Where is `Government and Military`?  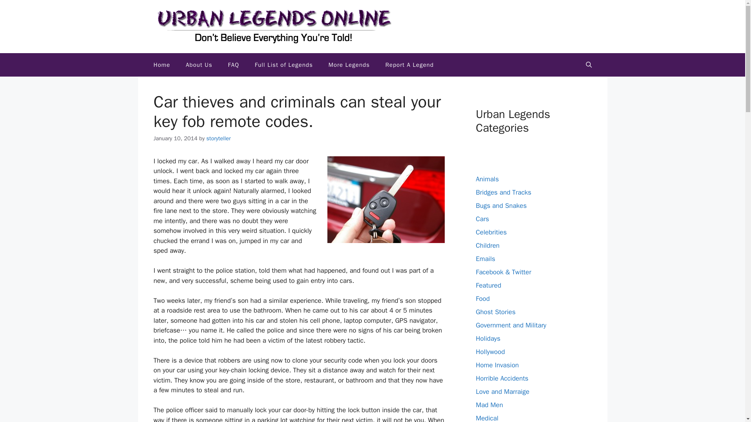 Government and Military is located at coordinates (510, 325).